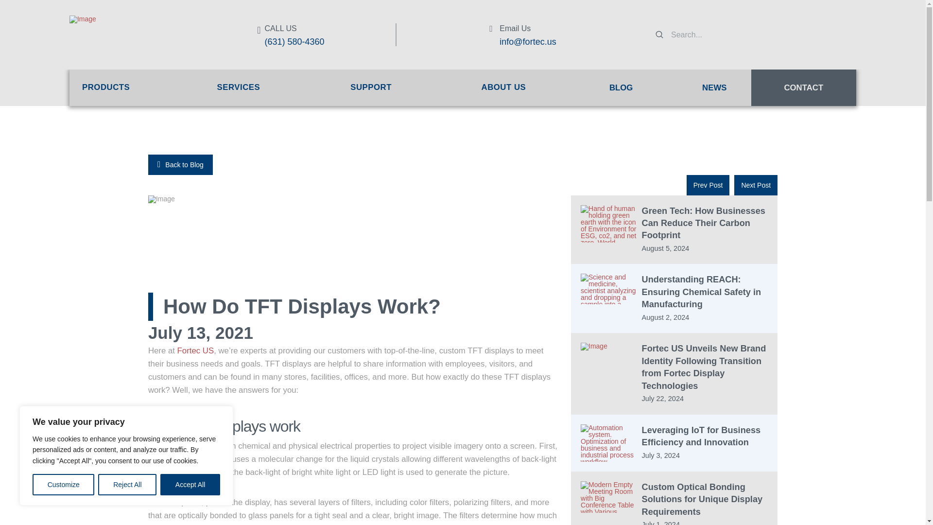  What do you see at coordinates (127, 485) in the screenshot?
I see `Reject All` at bounding box center [127, 485].